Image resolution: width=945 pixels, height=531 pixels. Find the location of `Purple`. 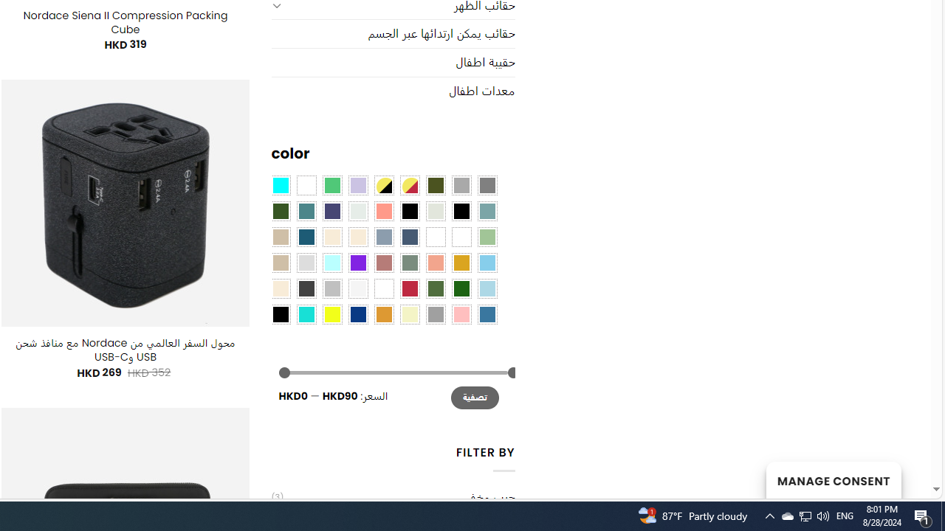

Purple is located at coordinates (357, 262).